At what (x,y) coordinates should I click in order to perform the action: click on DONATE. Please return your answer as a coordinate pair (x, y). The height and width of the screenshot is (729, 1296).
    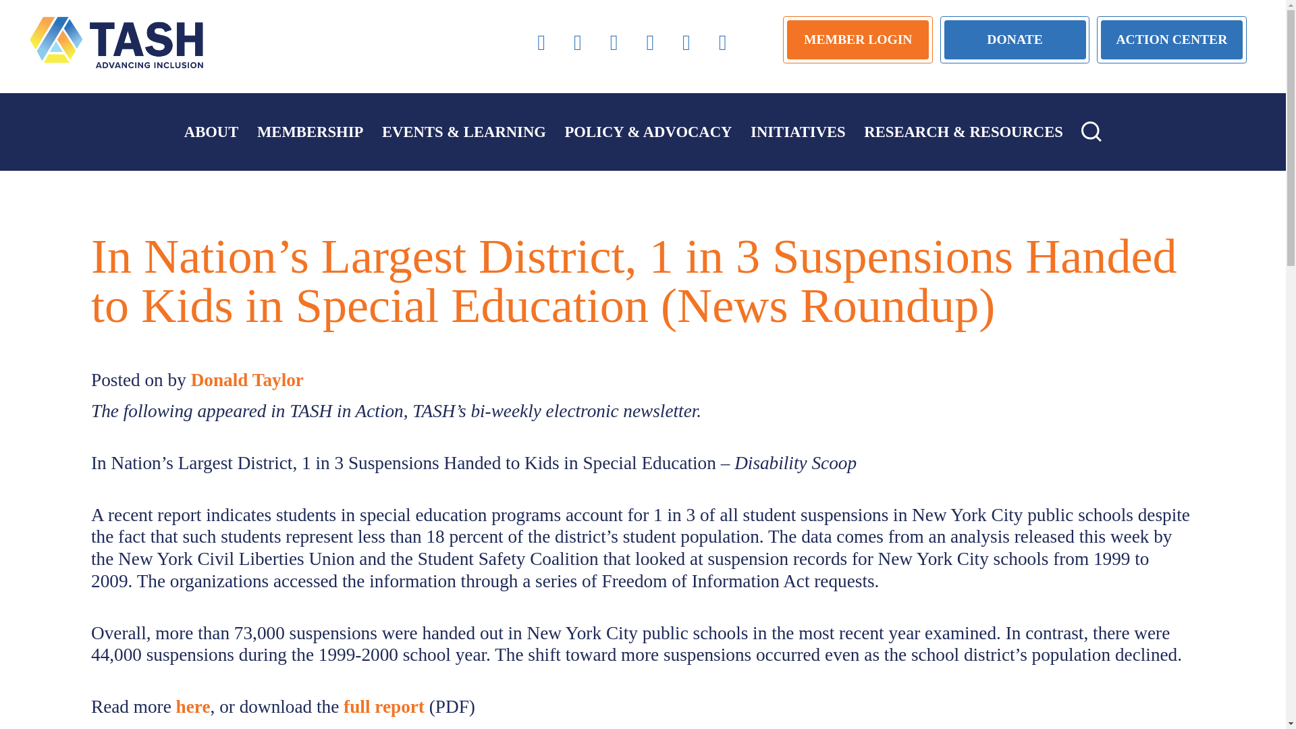
    Looking at the image, I should click on (1015, 39).